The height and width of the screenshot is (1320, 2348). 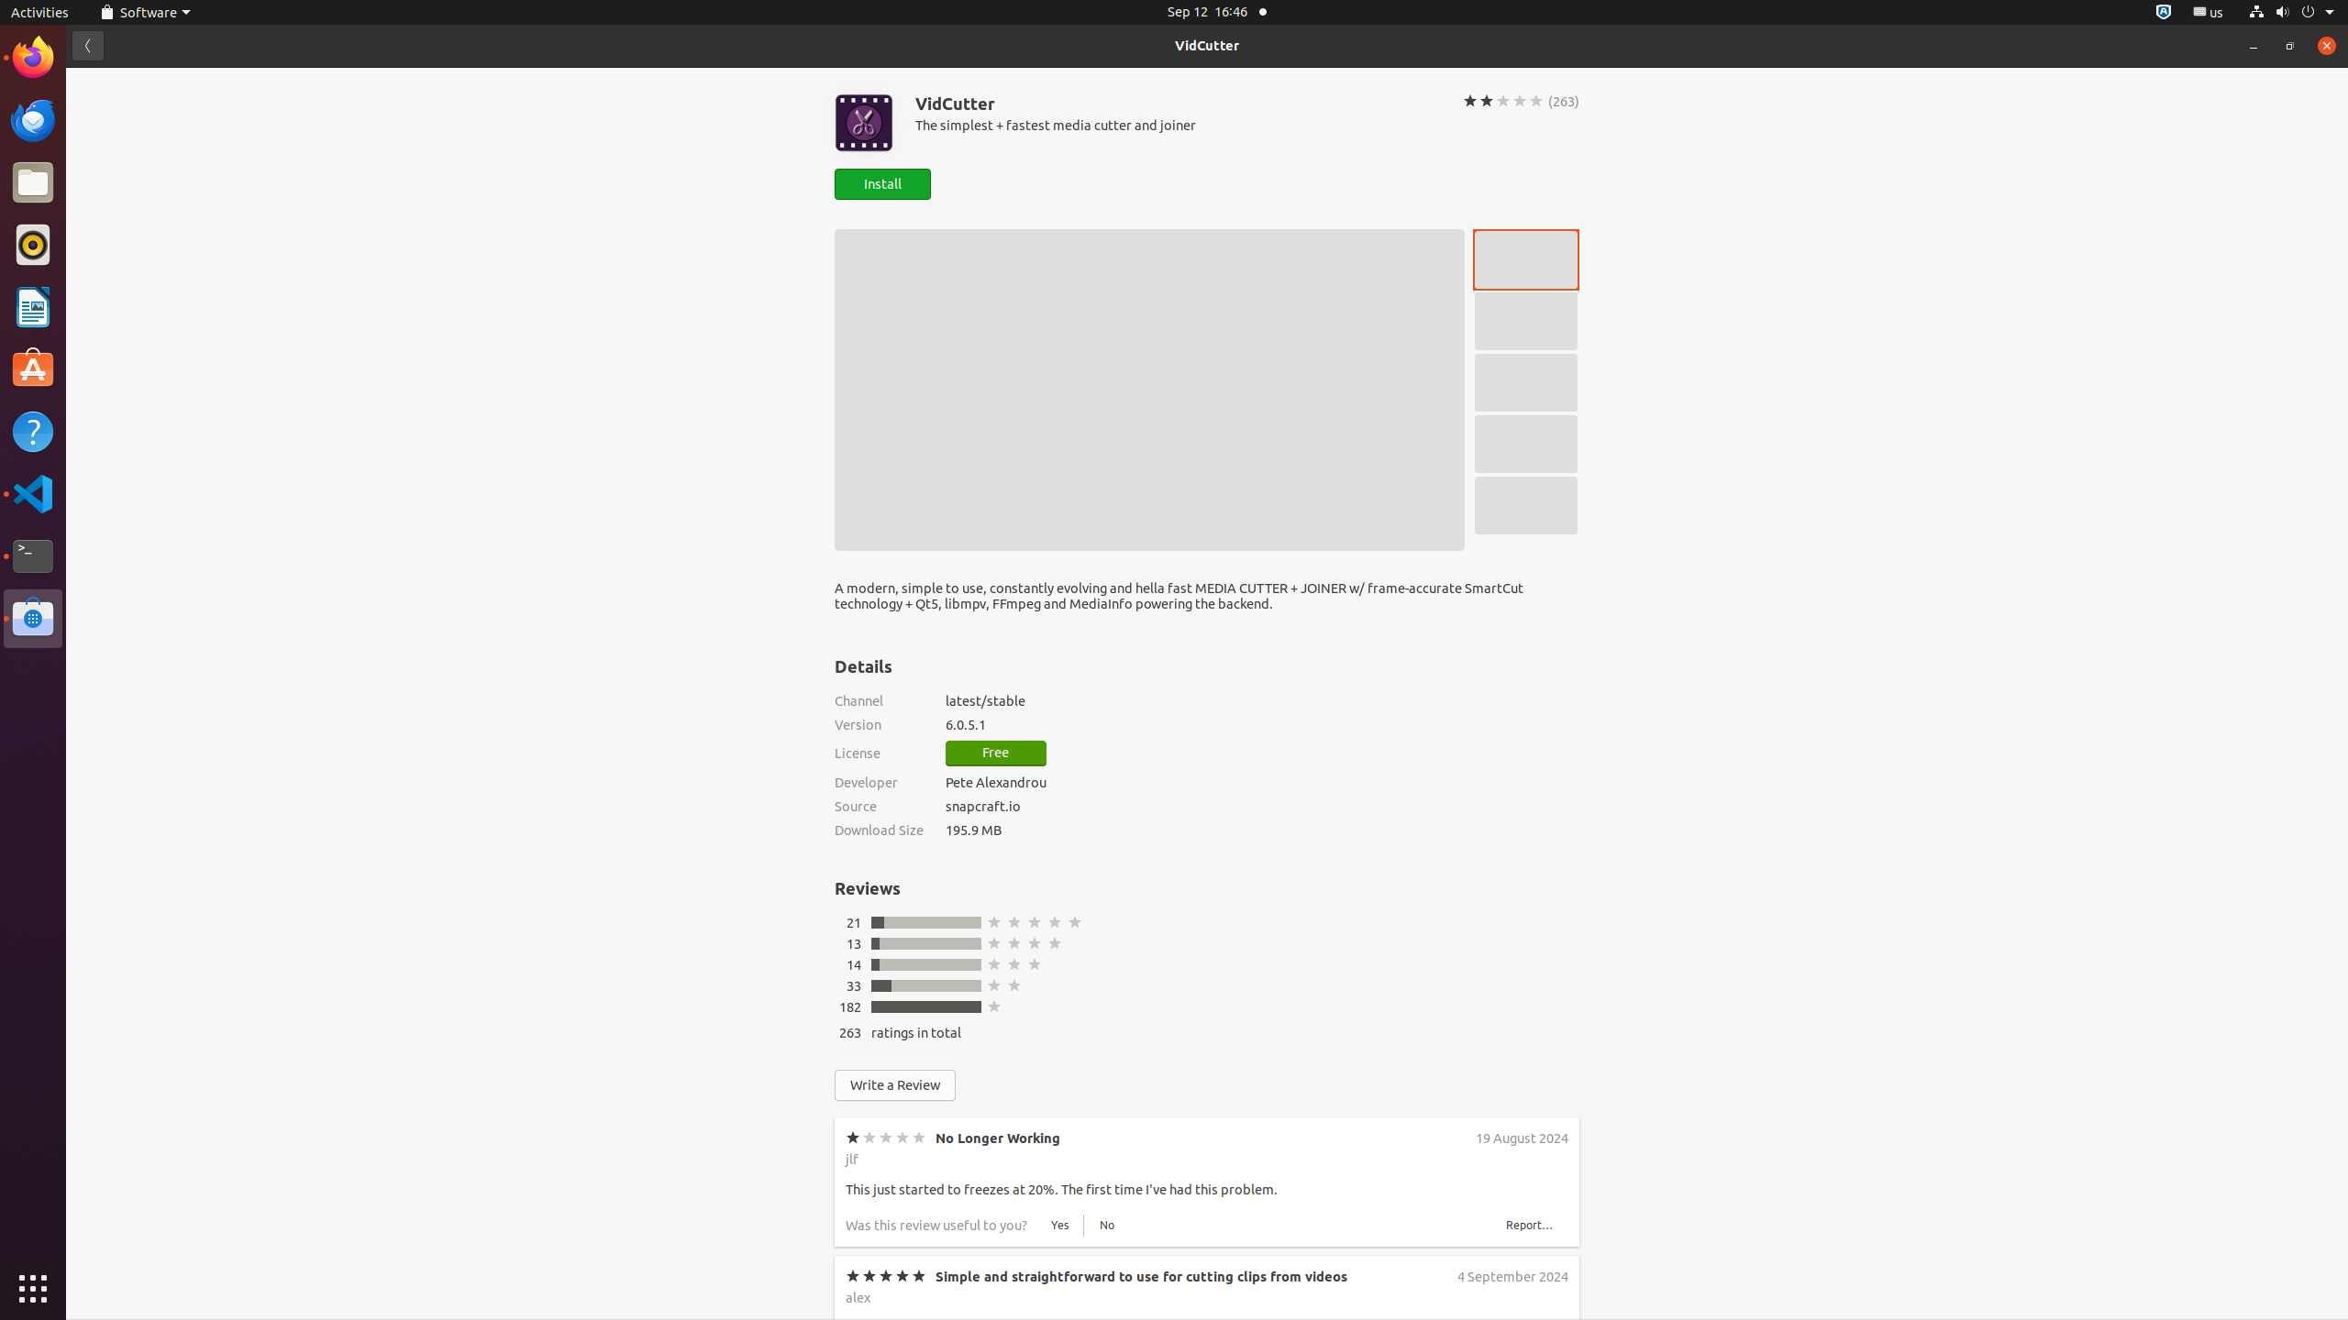 I want to click on 33, so click(x=854, y=986).